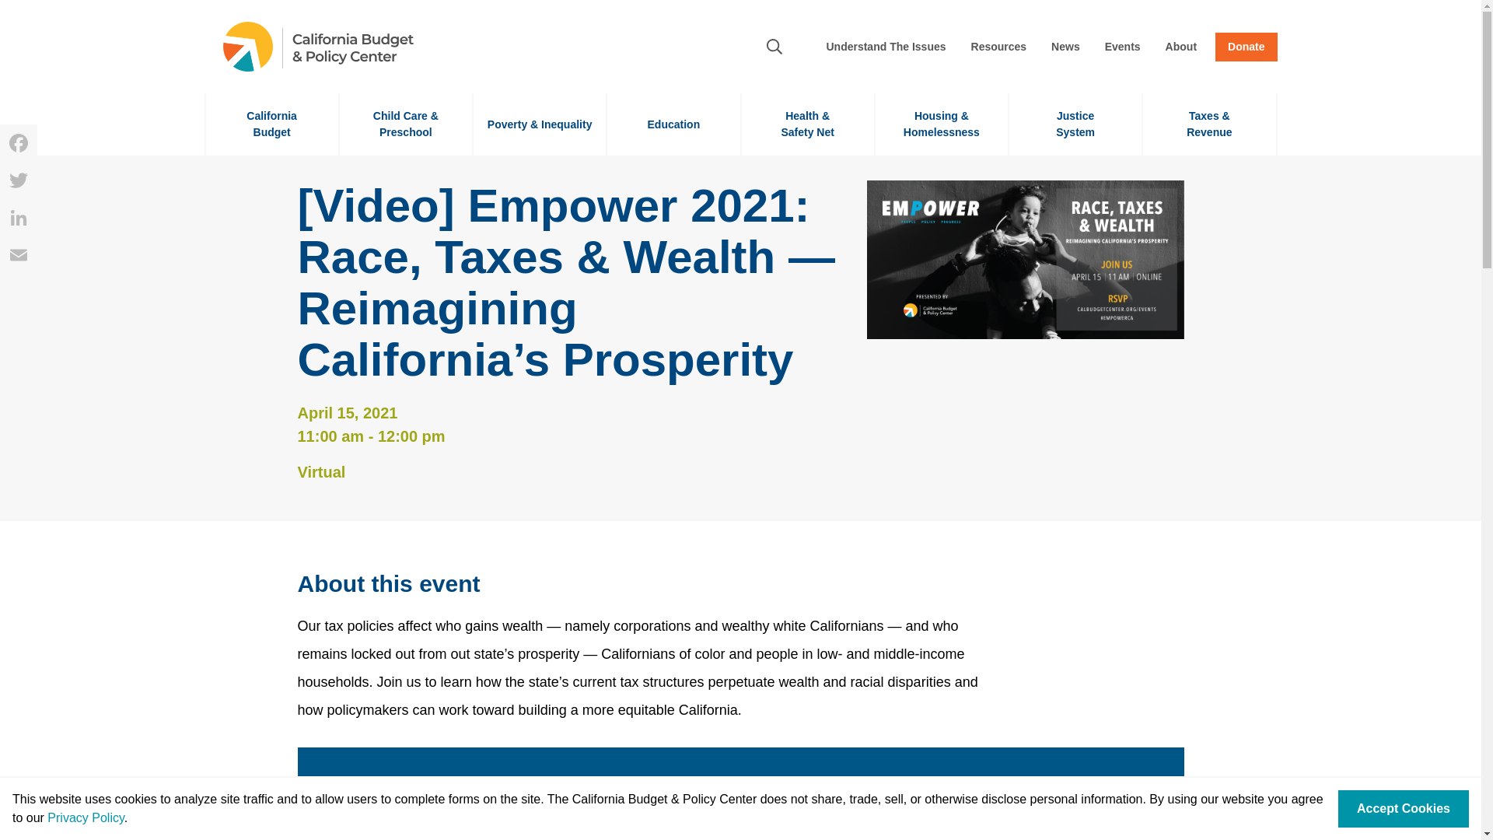 This screenshot has width=1493, height=840. Describe the element at coordinates (19, 217) in the screenshot. I see `LinkedIn` at that location.